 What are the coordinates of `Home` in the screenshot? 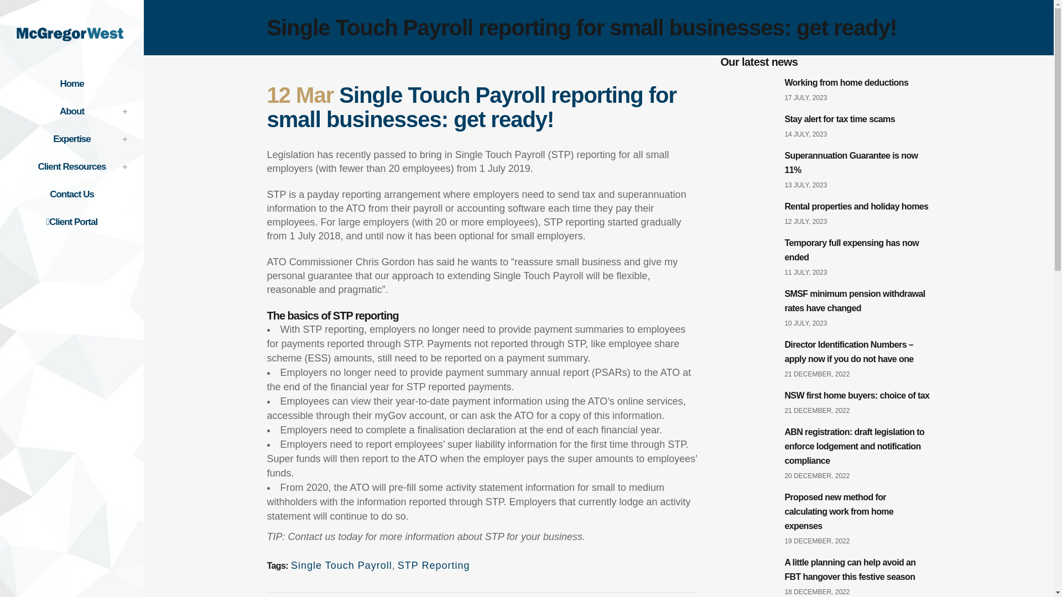 It's located at (72, 84).